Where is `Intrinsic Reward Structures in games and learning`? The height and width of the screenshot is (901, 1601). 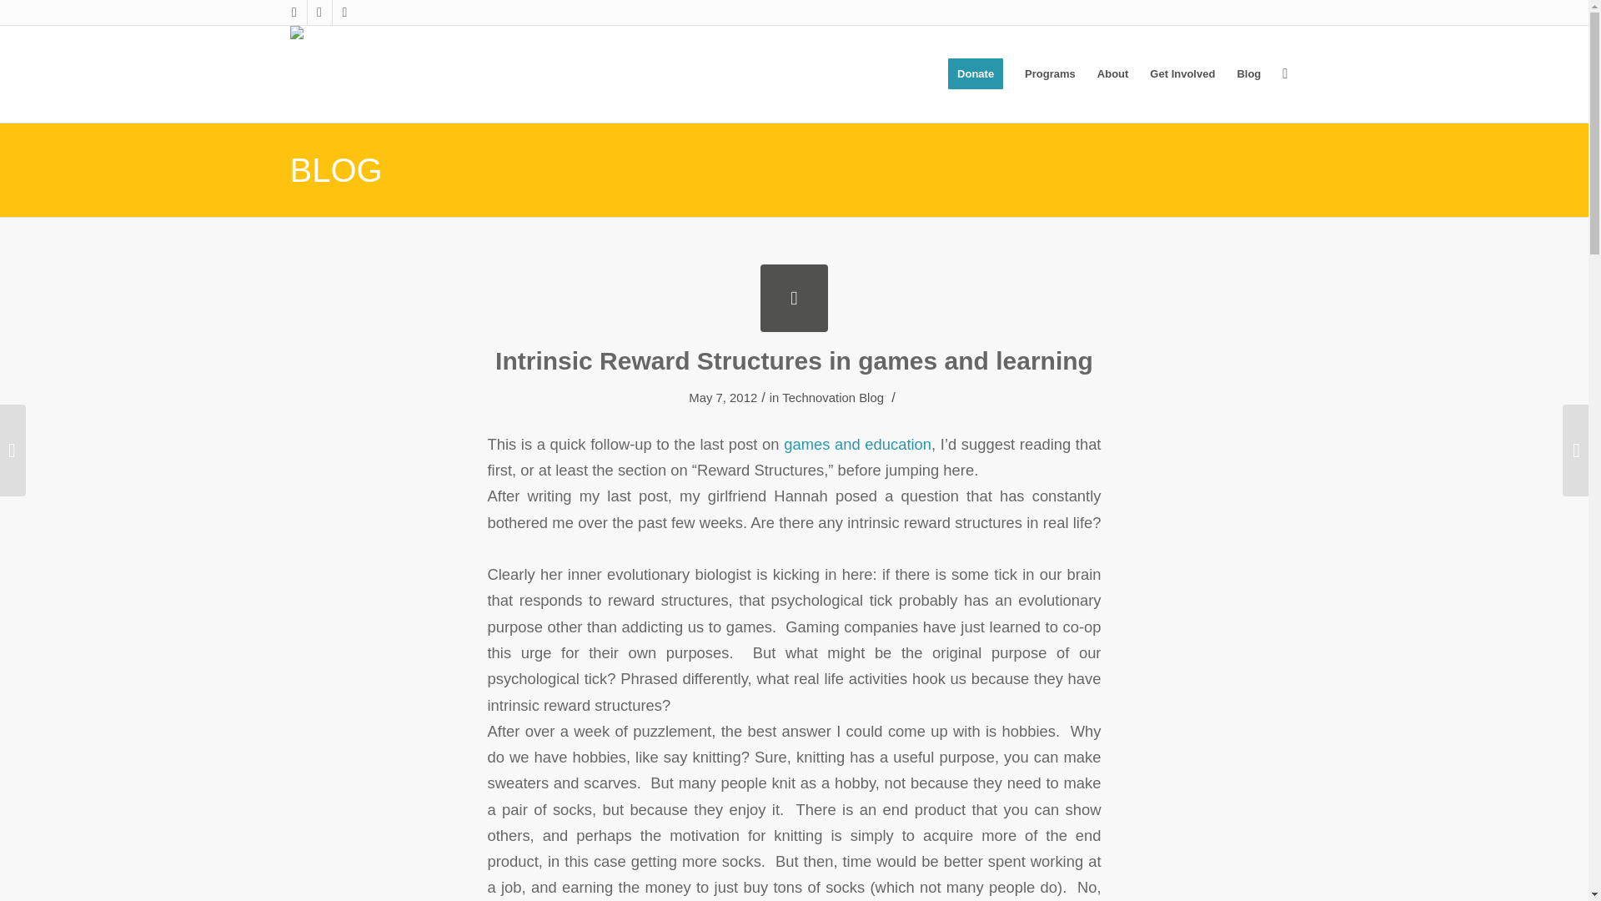
Intrinsic Reward Structures in games and learning is located at coordinates (794, 360).